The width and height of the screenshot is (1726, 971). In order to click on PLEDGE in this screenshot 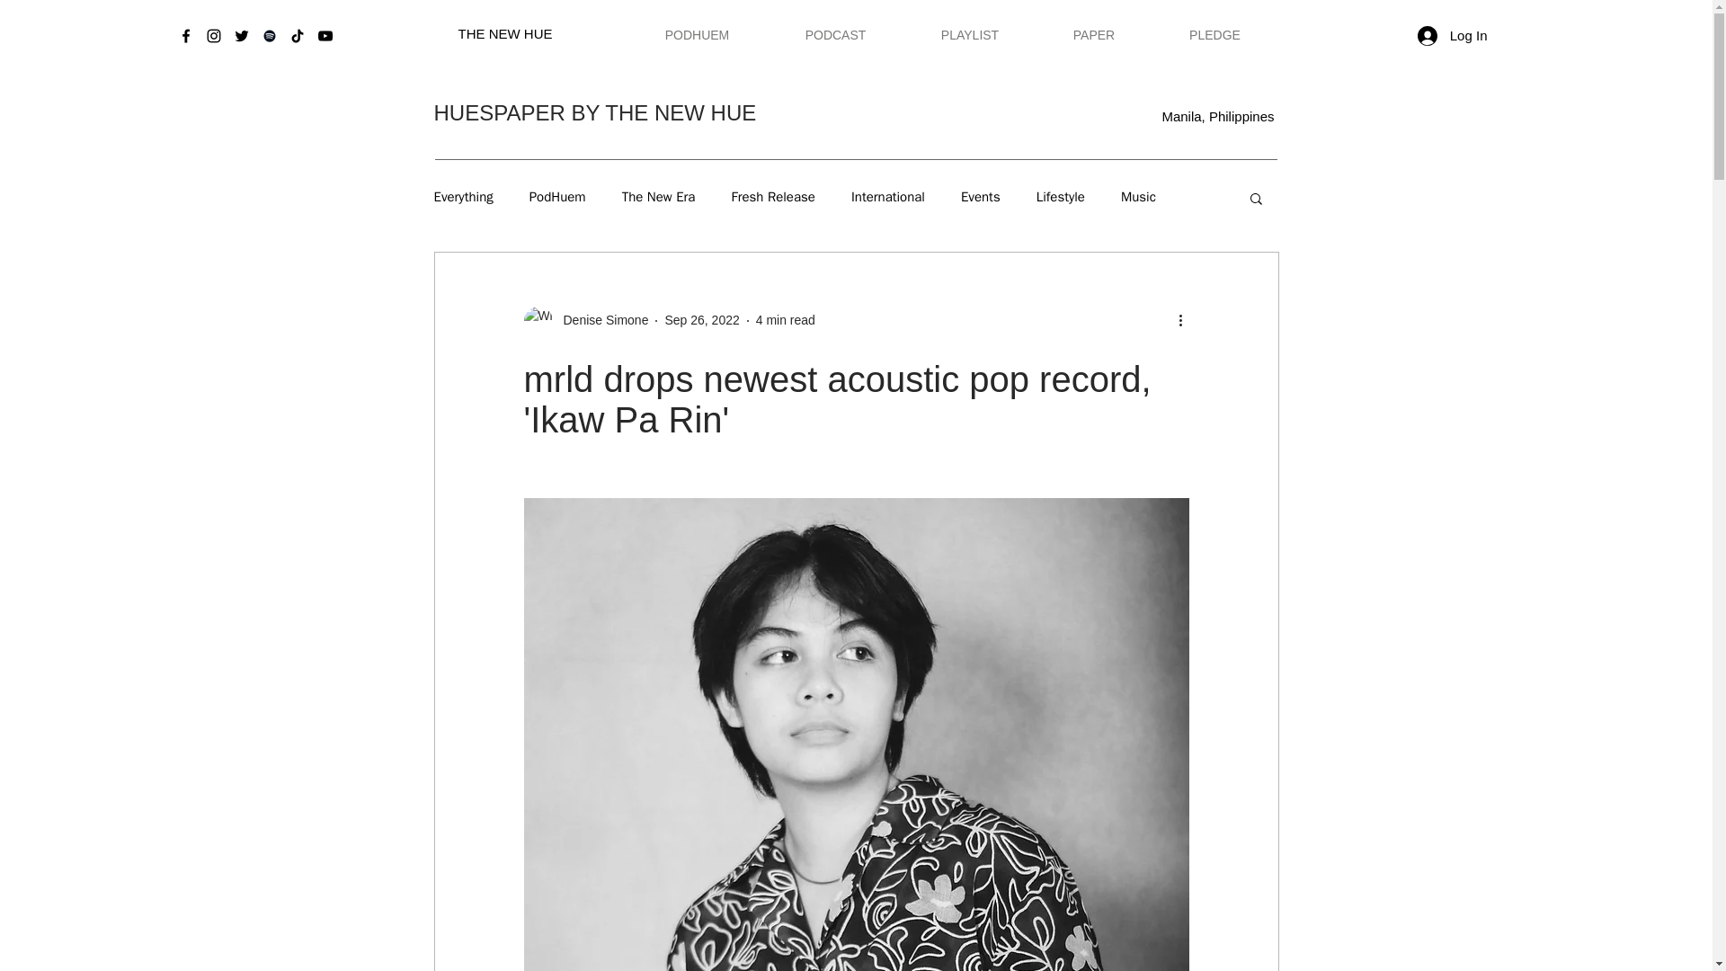, I will do `click(1215, 35)`.